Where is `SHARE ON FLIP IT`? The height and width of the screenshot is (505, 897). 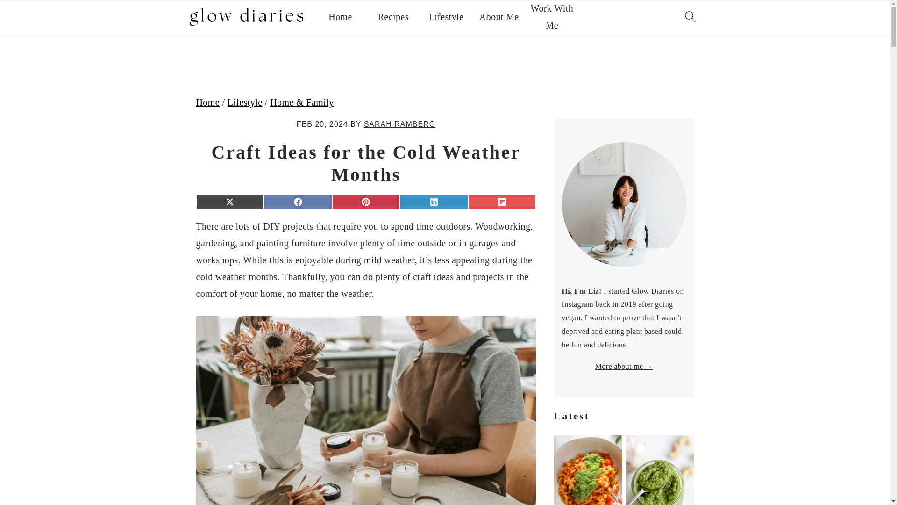 SHARE ON FLIP IT is located at coordinates (502, 202).